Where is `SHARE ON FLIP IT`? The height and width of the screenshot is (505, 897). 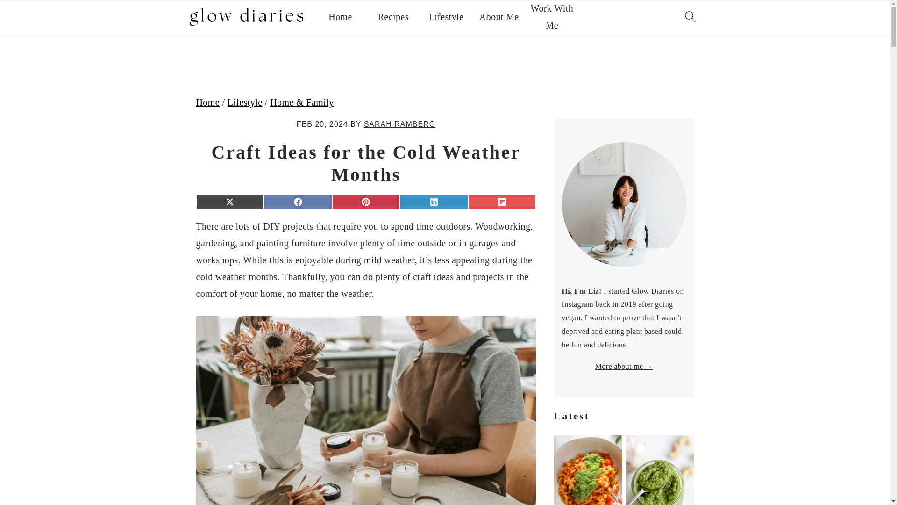 SHARE ON FLIP IT is located at coordinates (502, 202).